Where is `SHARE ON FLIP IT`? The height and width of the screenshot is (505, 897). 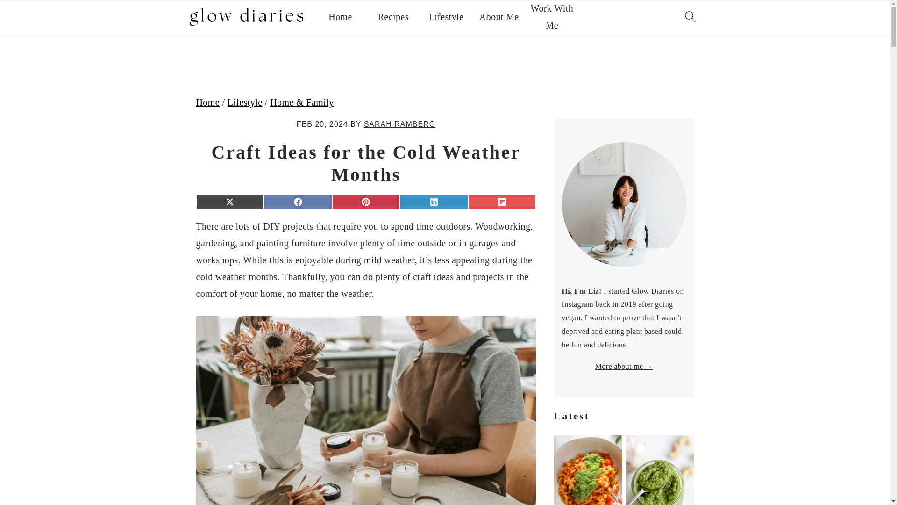 SHARE ON FLIP IT is located at coordinates (502, 202).